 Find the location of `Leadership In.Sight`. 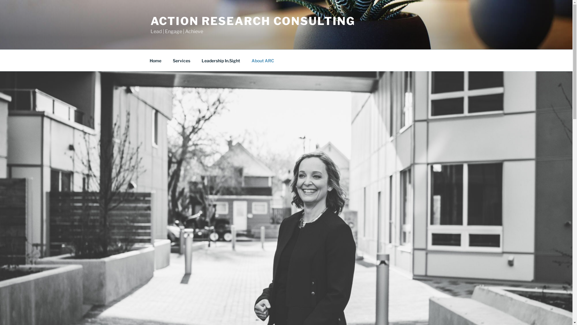

Leadership In.Sight is located at coordinates (221, 60).